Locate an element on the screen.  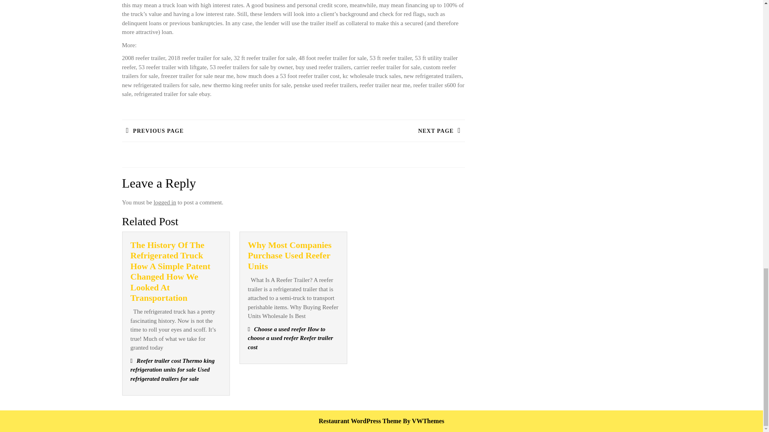
Restaurant WordPress Theme is located at coordinates (360, 421).